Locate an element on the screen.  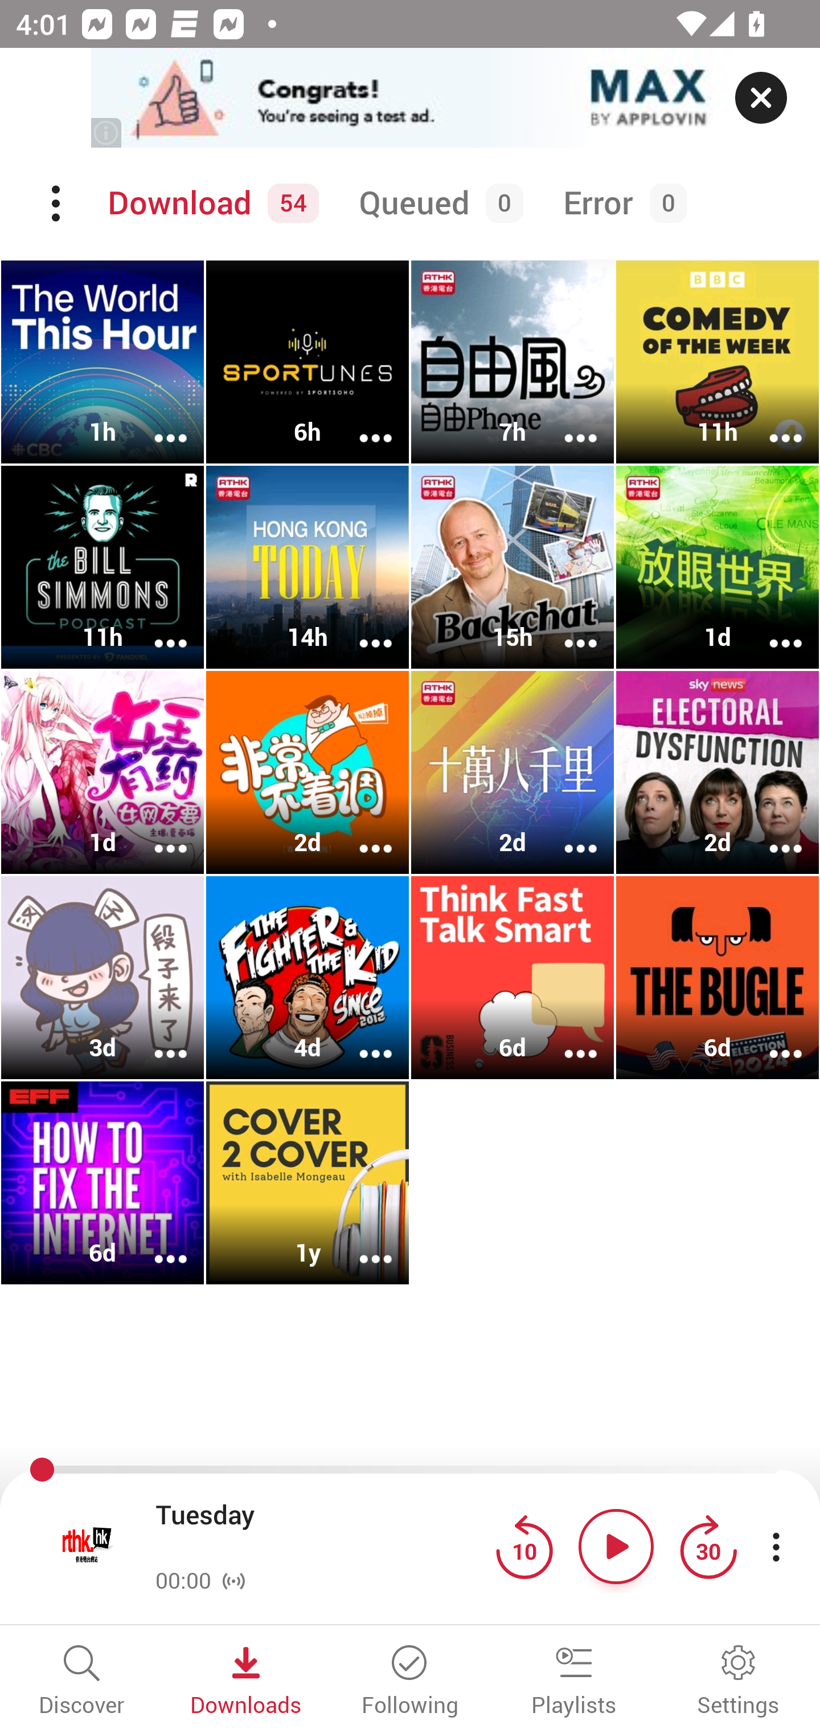
Settings is located at coordinates (738, 1682).